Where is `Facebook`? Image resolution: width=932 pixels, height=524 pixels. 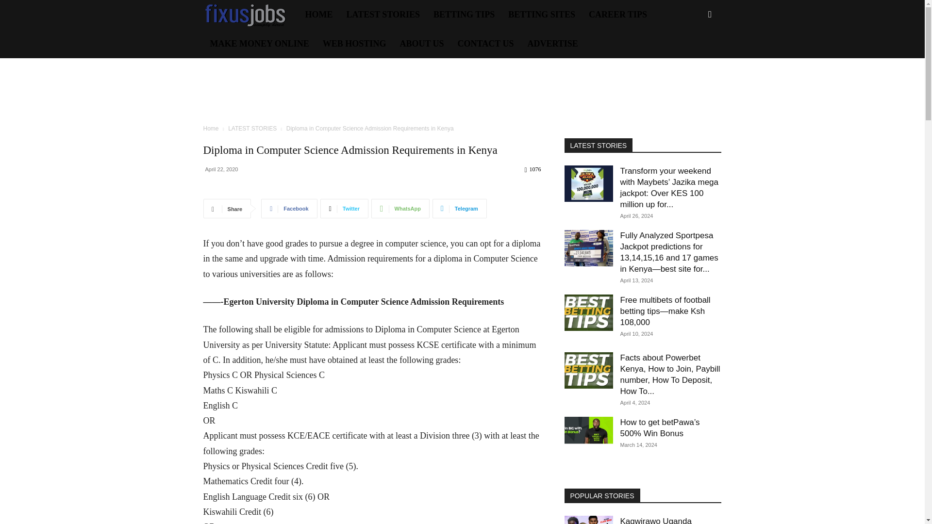 Facebook is located at coordinates (288, 209).